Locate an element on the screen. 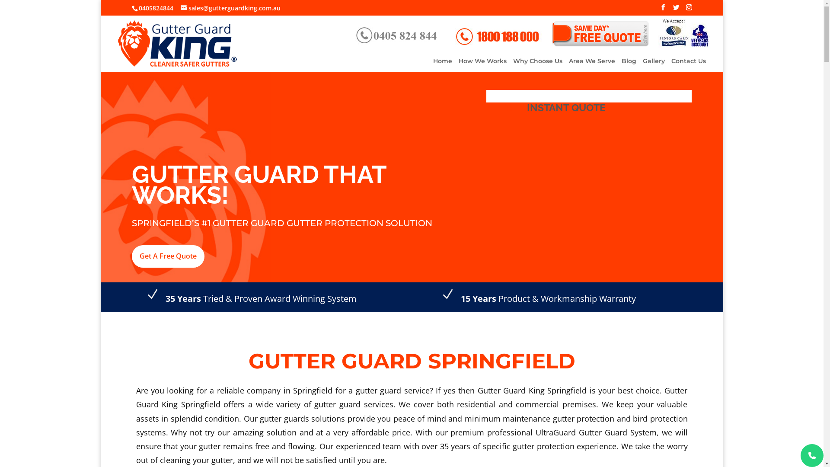 Image resolution: width=830 pixels, height=467 pixels. 0405824844 is located at coordinates (156, 8).